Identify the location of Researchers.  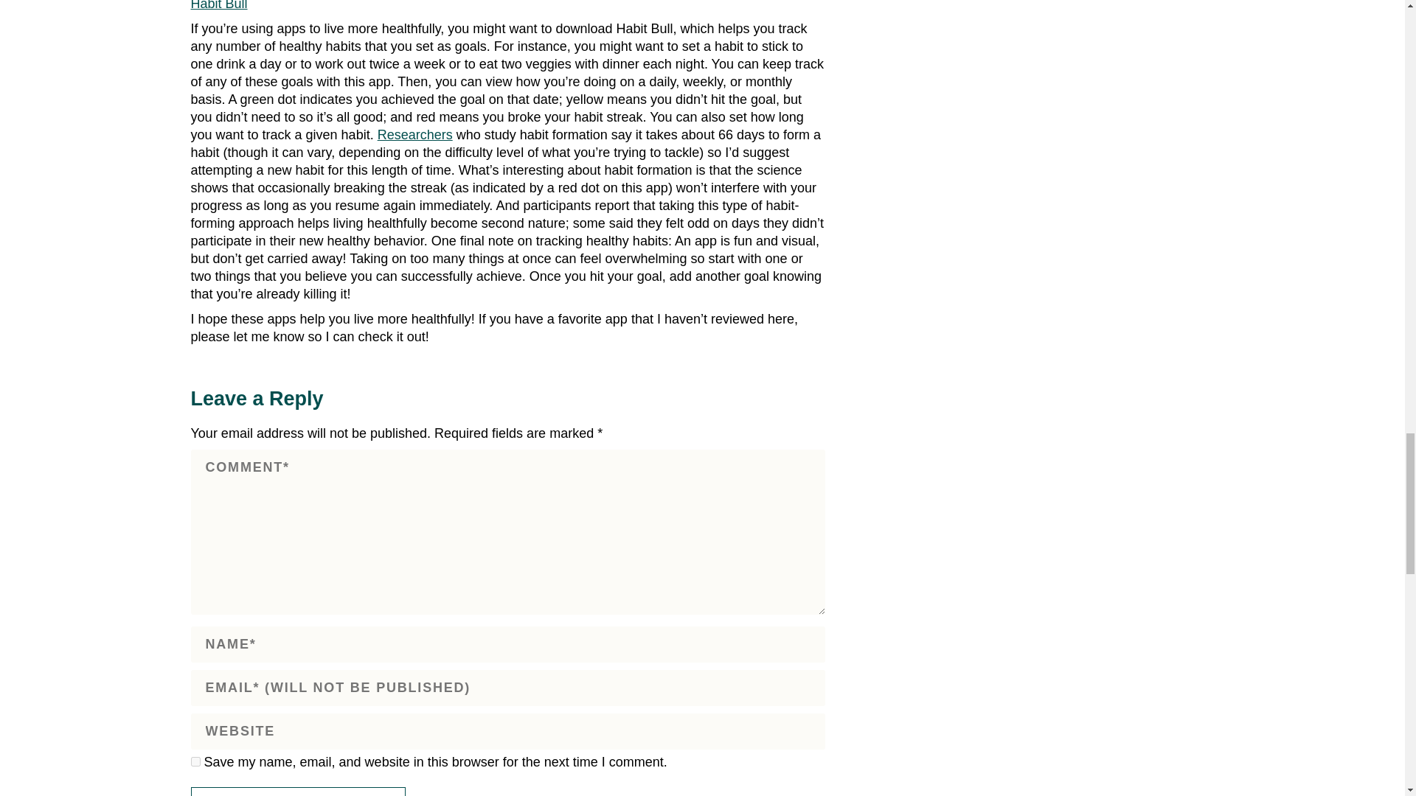
(415, 134).